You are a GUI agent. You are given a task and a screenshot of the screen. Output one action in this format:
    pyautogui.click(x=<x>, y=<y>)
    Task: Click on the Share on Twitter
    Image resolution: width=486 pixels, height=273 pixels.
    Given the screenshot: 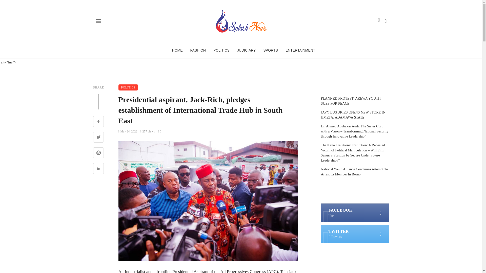 What is the action you would take?
    pyautogui.click(x=98, y=138)
    